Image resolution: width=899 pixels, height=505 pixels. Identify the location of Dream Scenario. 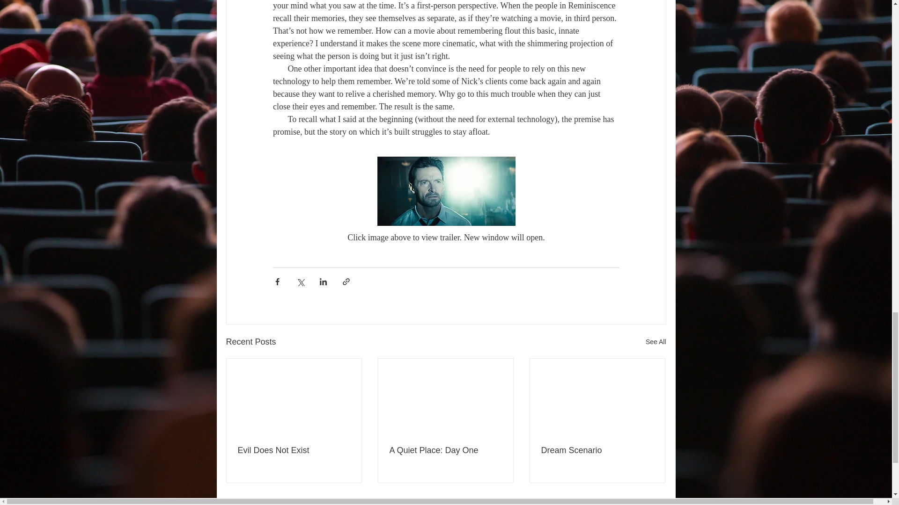
(597, 450).